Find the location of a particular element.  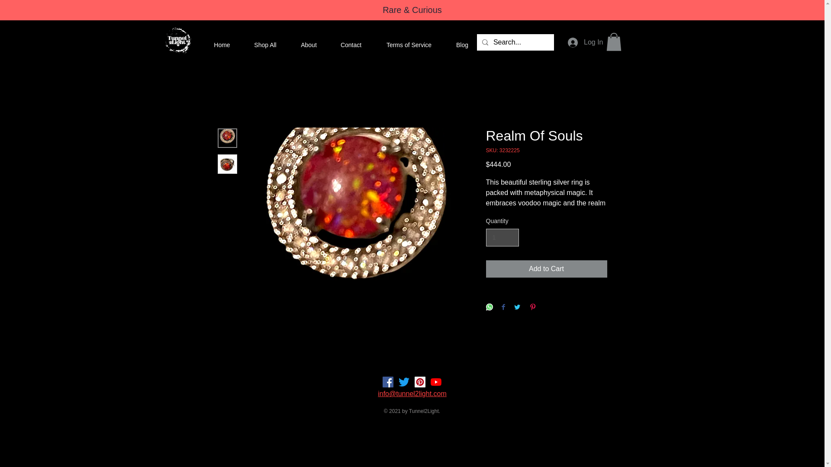

Home is located at coordinates (222, 45).